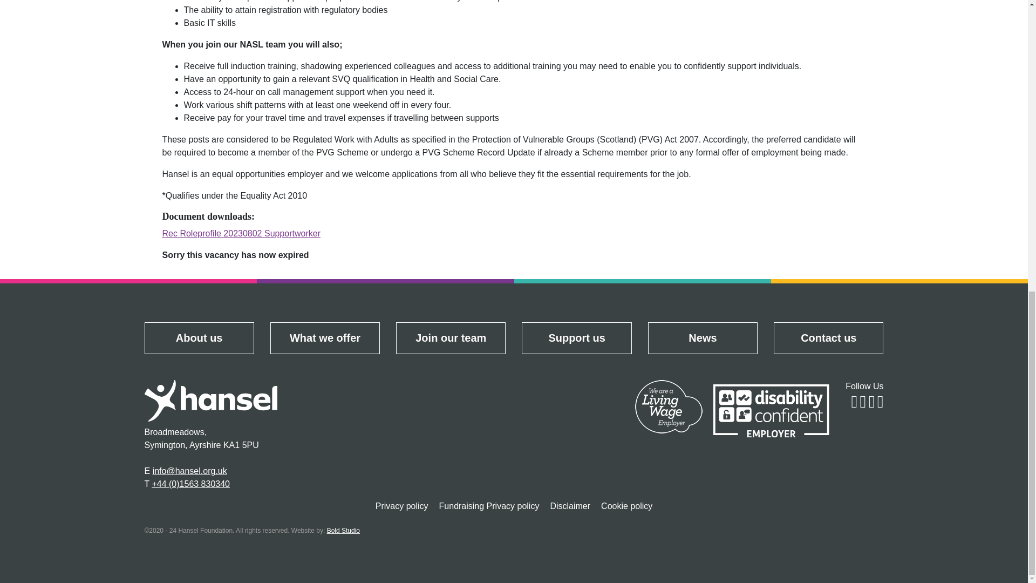  Describe the element at coordinates (241, 233) in the screenshot. I see `Rec Roleprofile 20230802 Supportworker` at that location.